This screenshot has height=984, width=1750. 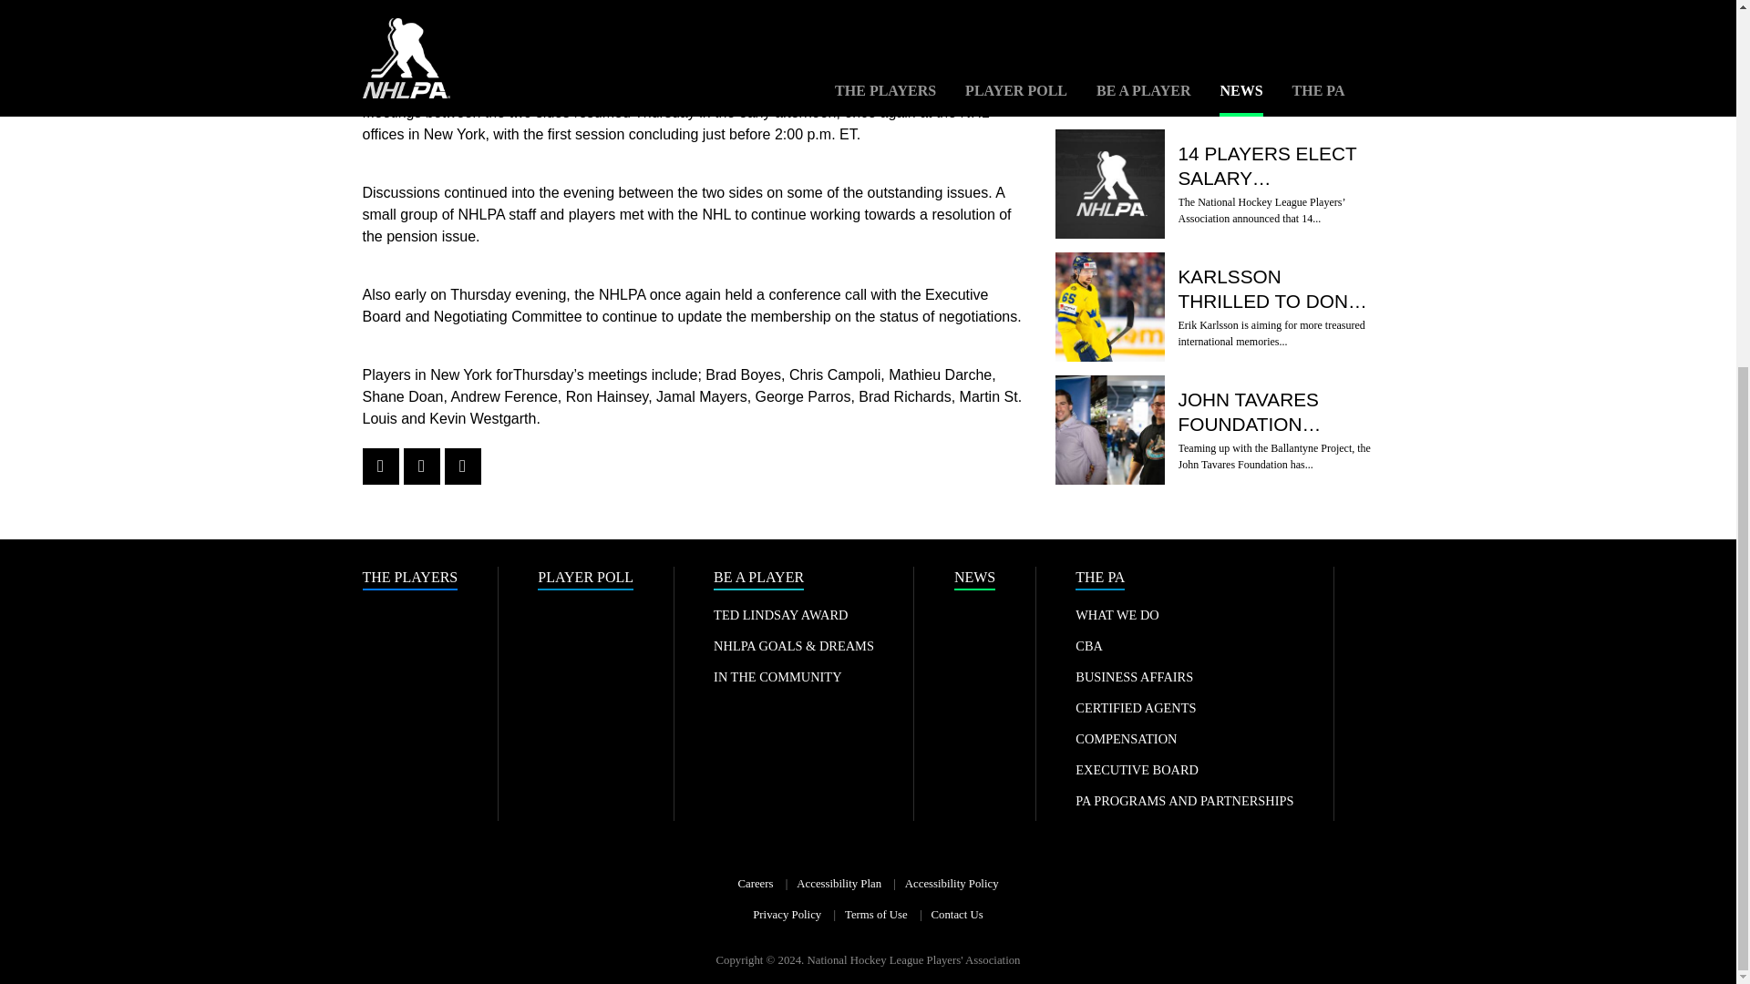 I want to click on IN THE COMMUNITY, so click(x=777, y=676).